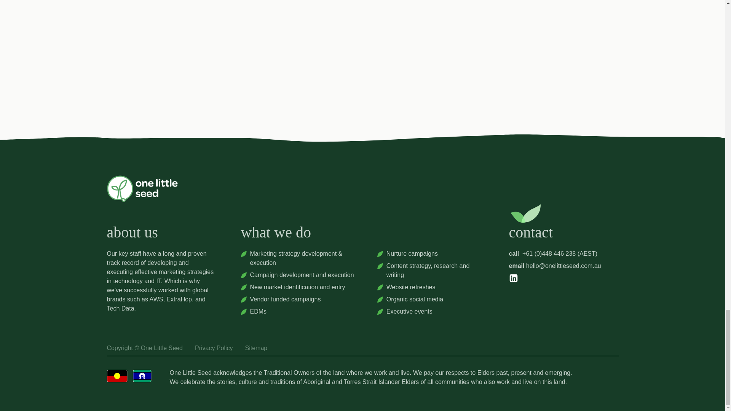 The width and height of the screenshot is (731, 411). What do you see at coordinates (256, 348) in the screenshot?
I see `Sitemap` at bounding box center [256, 348].